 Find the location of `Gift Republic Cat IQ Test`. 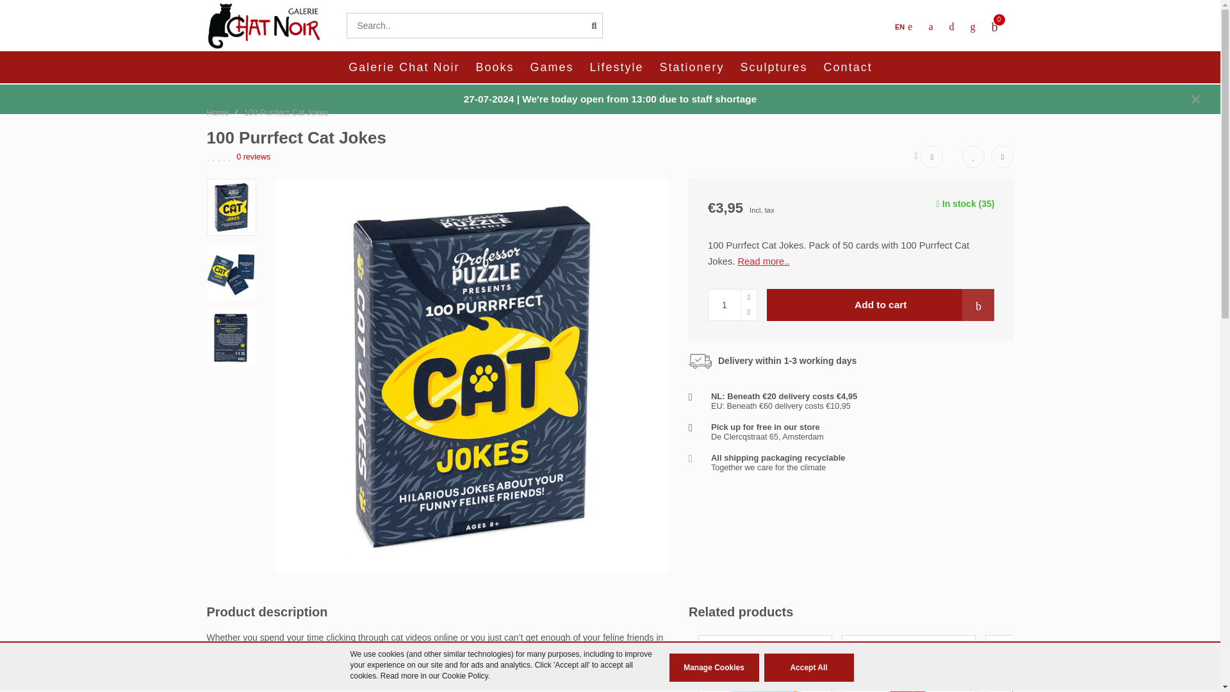

Gift Republic Cat IQ Test is located at coordinates (765, 668).